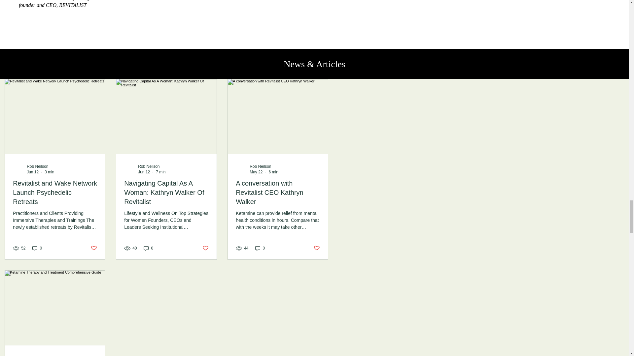 Image resolution: width=634 pixels, height=356 pixels. What do you see at coordinates (149, 166) in the screenshot?
I see `Rob Neilson` at bounding box center [149, 166].